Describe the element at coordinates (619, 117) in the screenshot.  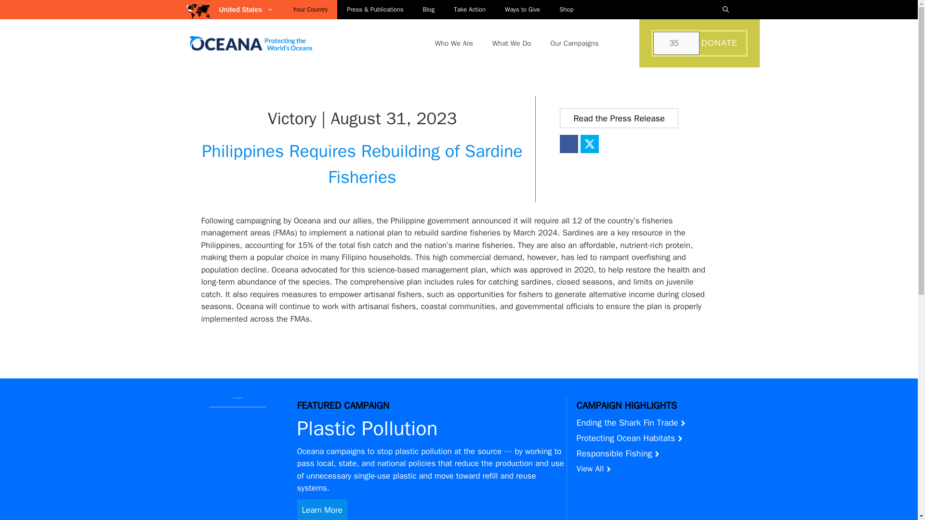
I see `Read the Press Release` at that location.